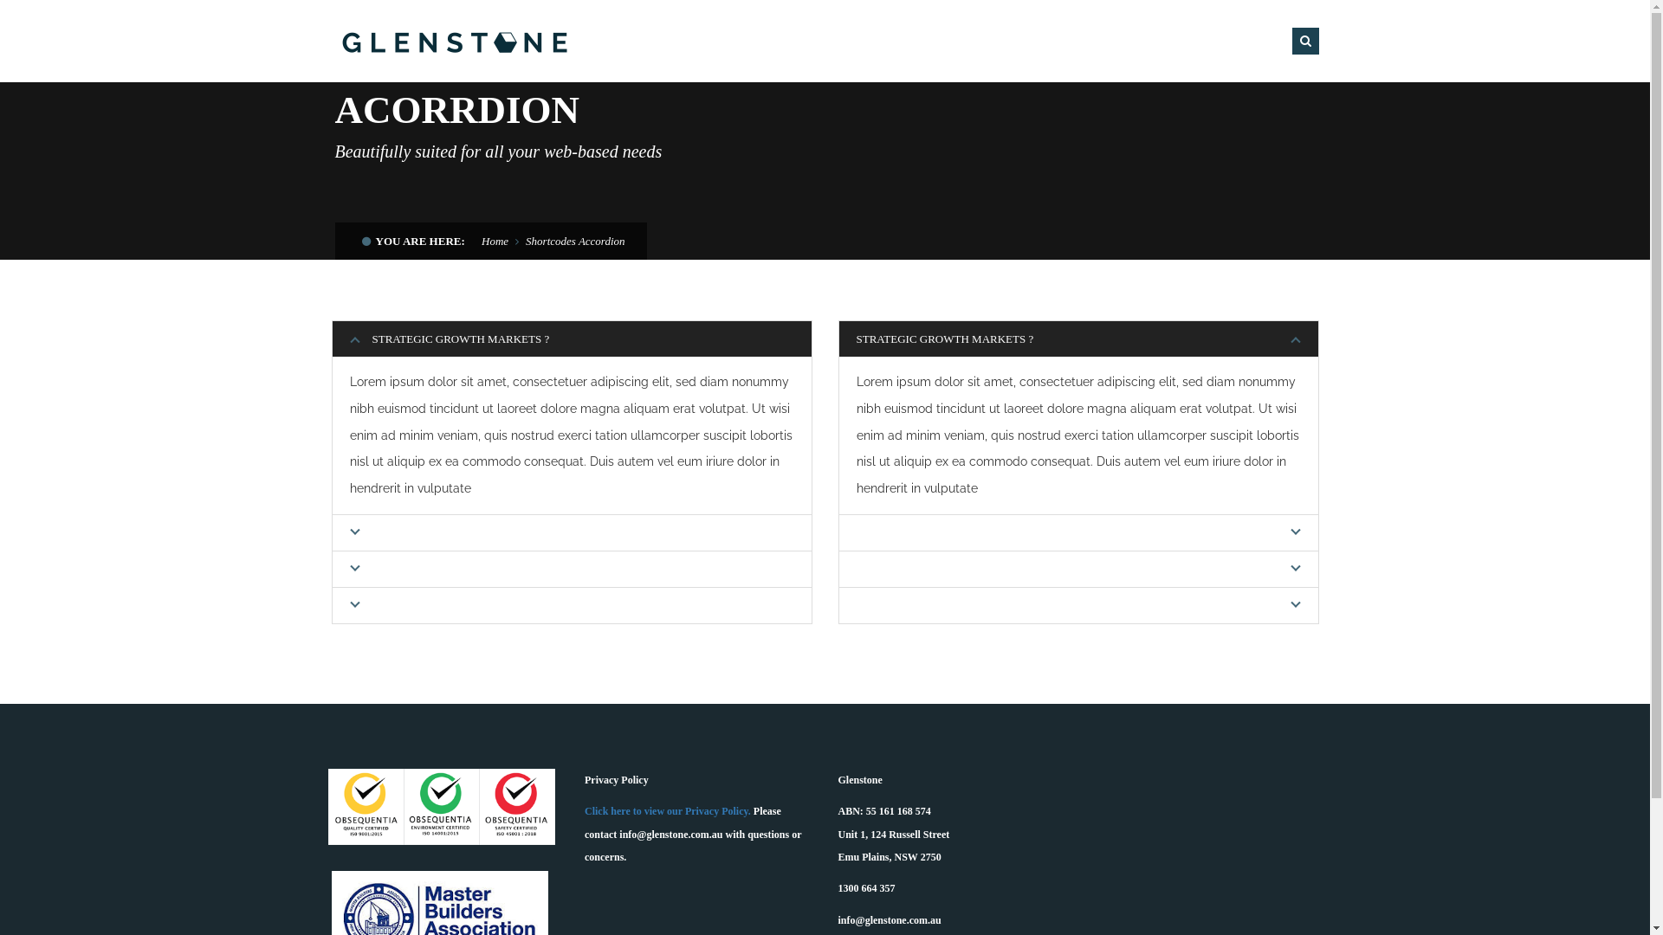 Image resolution: width=1663 pixels, height=935 pixels. Describe the element at coordinates (668, 811) in the screenshot. I see `Click here to view our Privacy Policy.` at that location.